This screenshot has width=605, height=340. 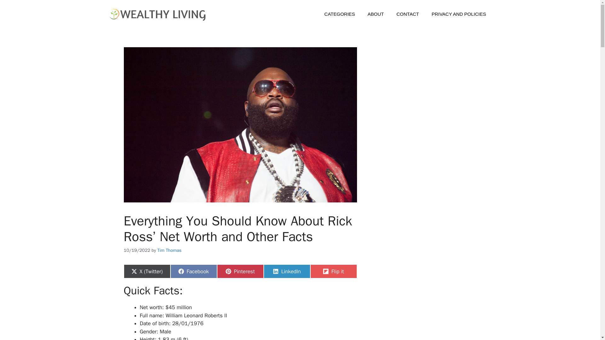 I want to click on CONTACT, so click(x=408, y=14).